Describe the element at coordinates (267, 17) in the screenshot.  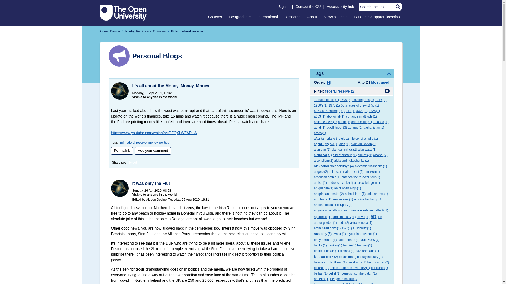
I see `International` at that location.